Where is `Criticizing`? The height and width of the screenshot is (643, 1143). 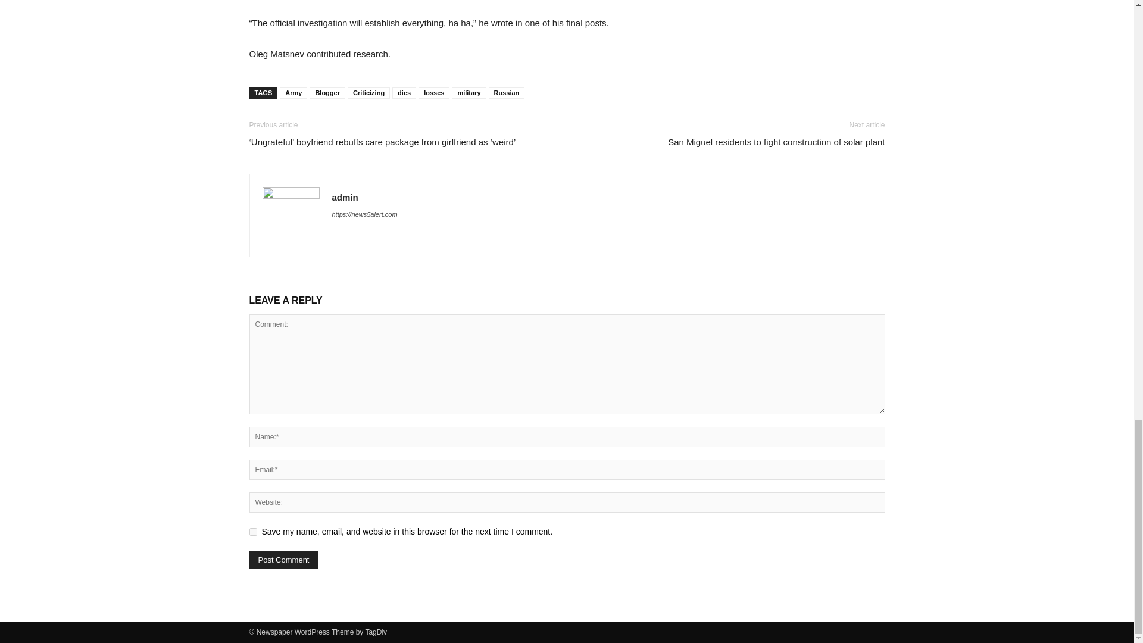
Criticizing is located at coordinates (368, 93).